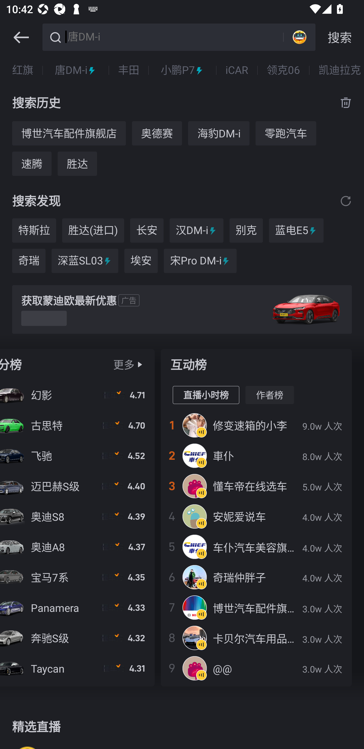 This screenshot has width=364, height=749. What do you see at coordinates (77, 547) in the screenshot?
I see `奥迪A8 4.37` at bounding box center [77, 547].